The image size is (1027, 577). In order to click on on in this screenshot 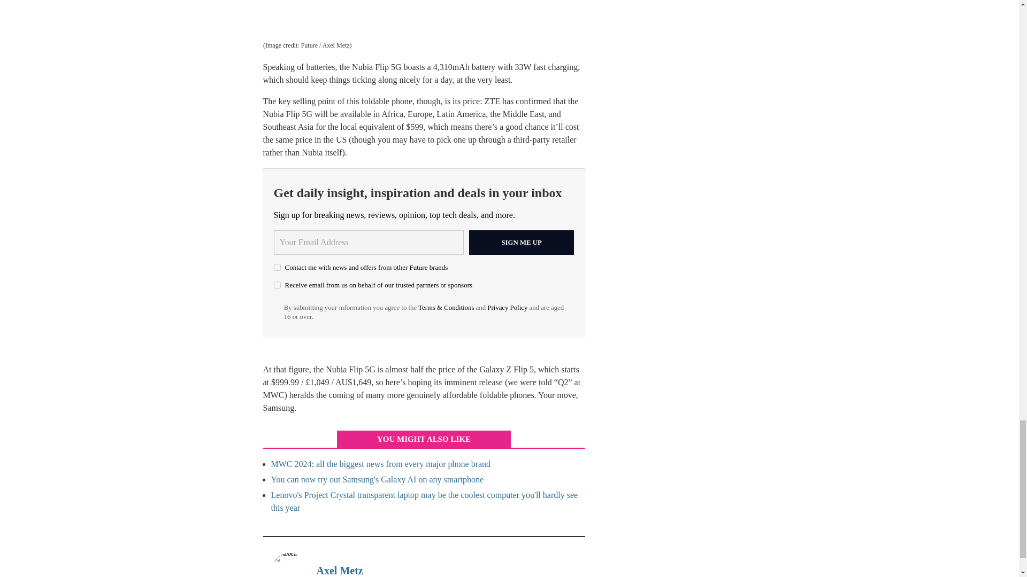, I will do `click(277, 88)`.